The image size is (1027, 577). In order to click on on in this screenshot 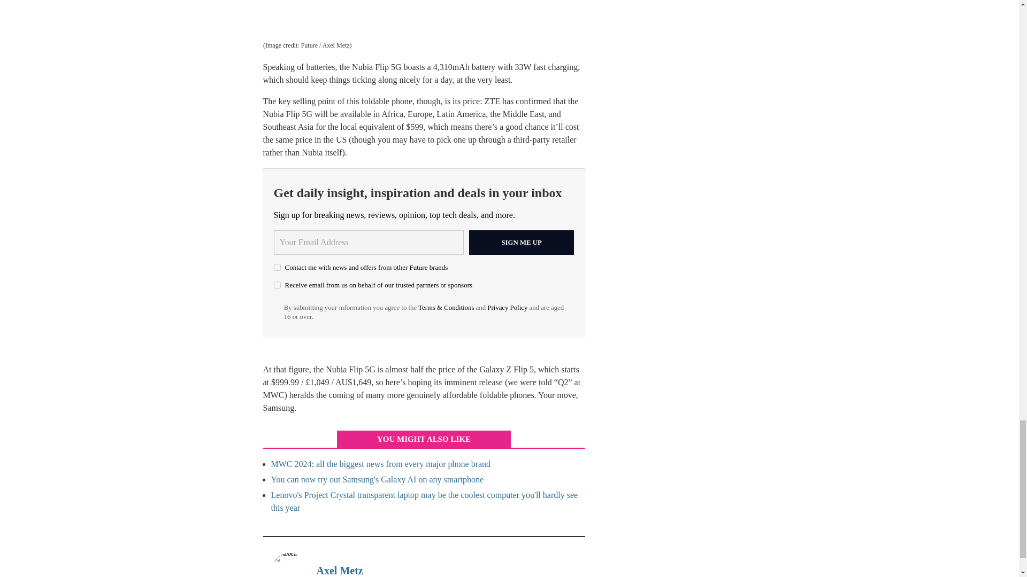, I will do `click(277, 88)`.